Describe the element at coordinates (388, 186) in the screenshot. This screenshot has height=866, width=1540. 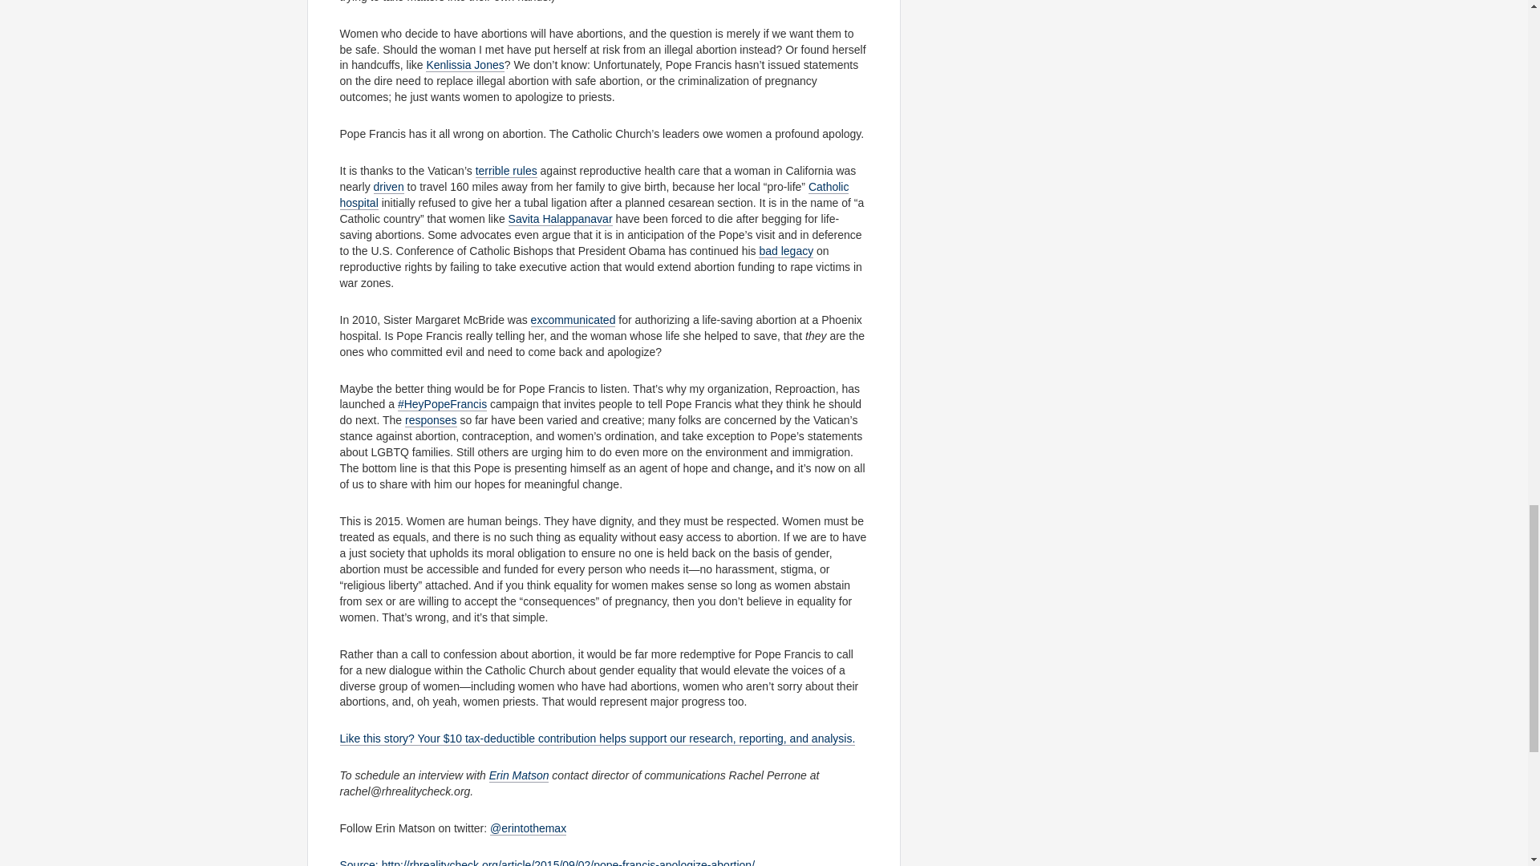
I see `driven` at that location.